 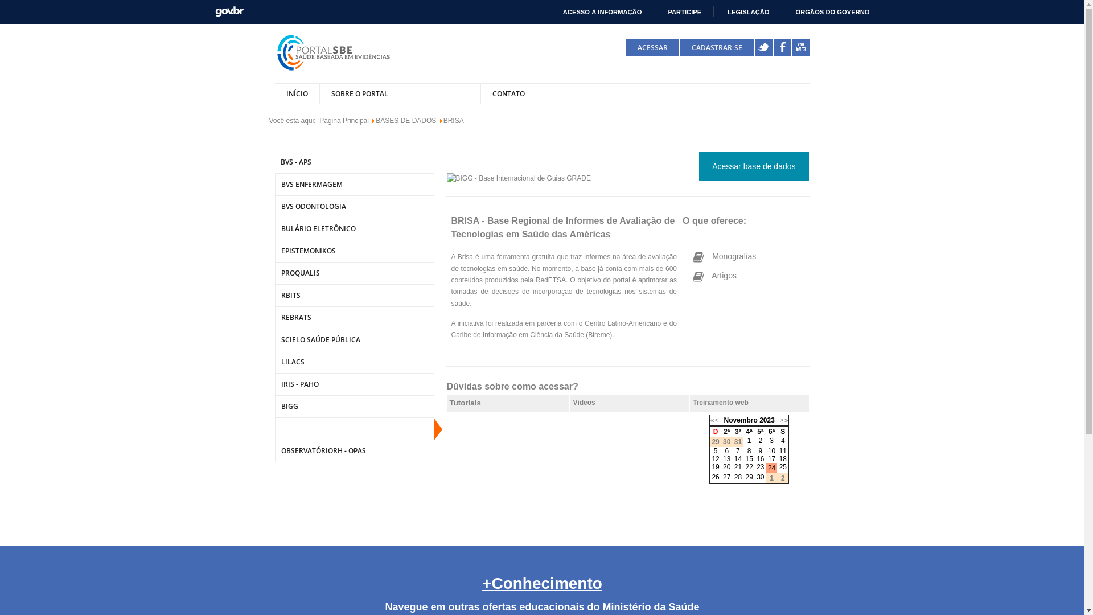 What do you see at coordinates (715, 459) in the screenshot?
I see `12` at bounding box center [715, 459].